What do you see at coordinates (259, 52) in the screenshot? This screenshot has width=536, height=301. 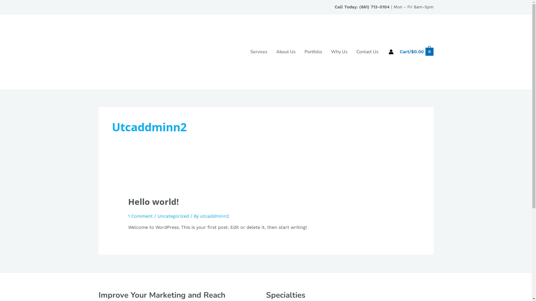 I see `Services` at bounding box center [259, 52].